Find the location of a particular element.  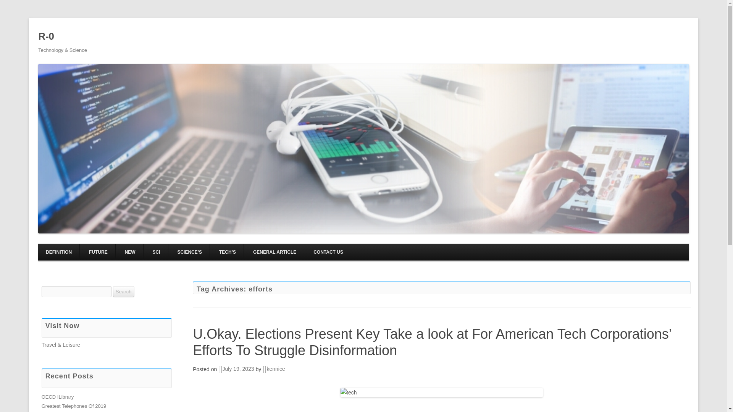

FUTURE is located at coordinates (98, 252).